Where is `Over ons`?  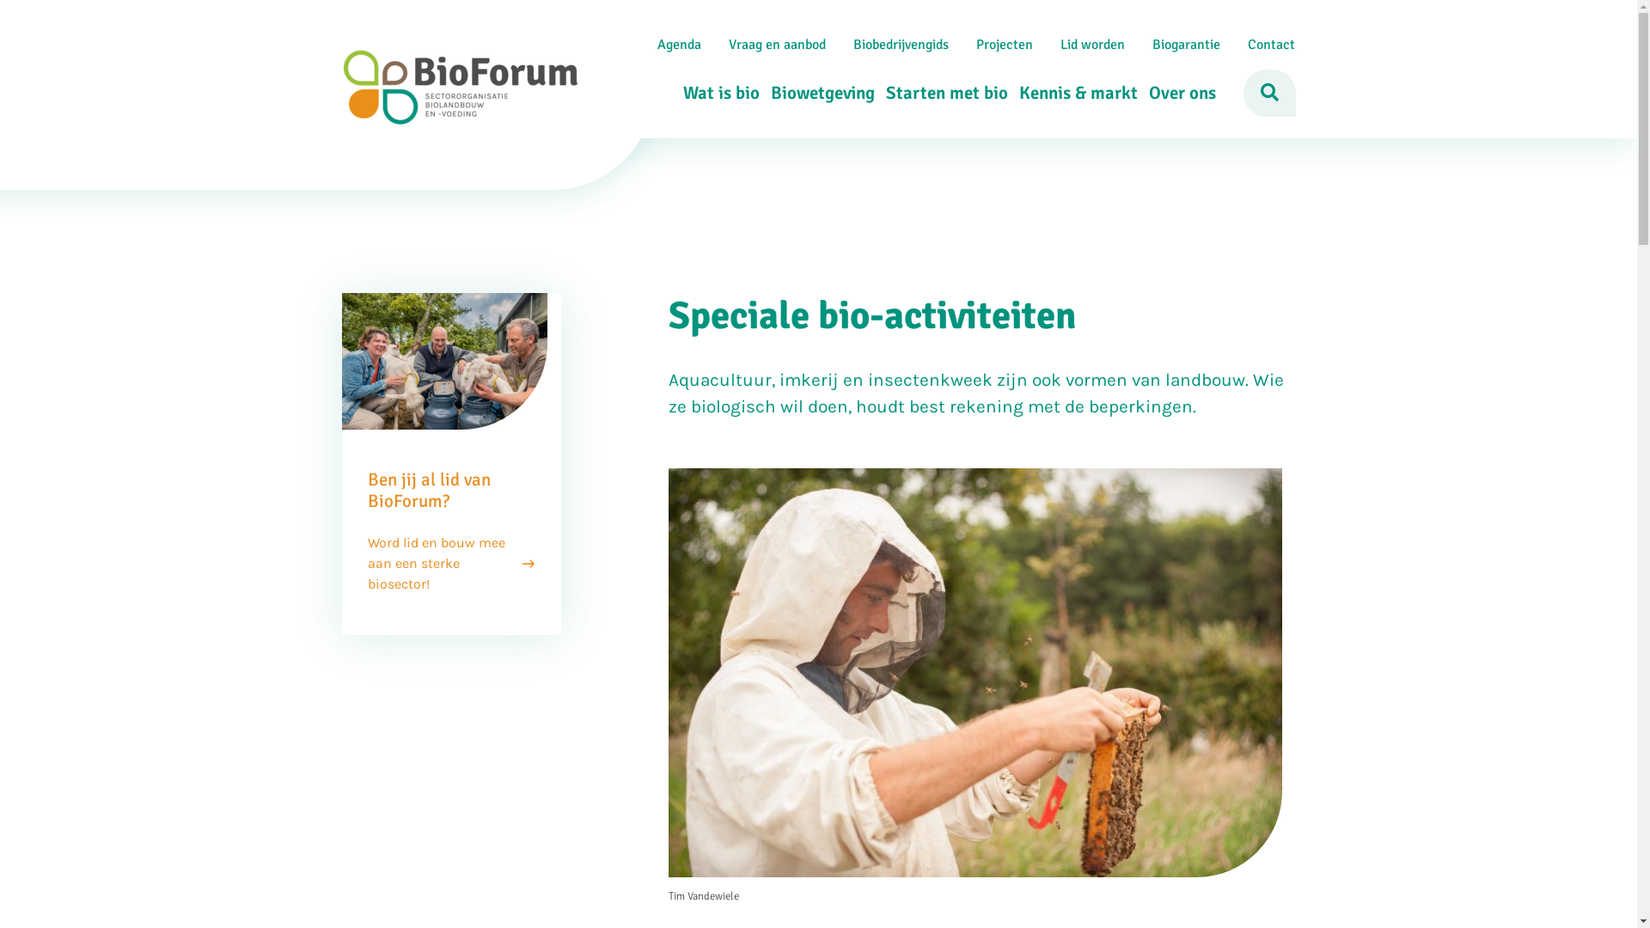 Over ons is located at coordinates (1177, 93).